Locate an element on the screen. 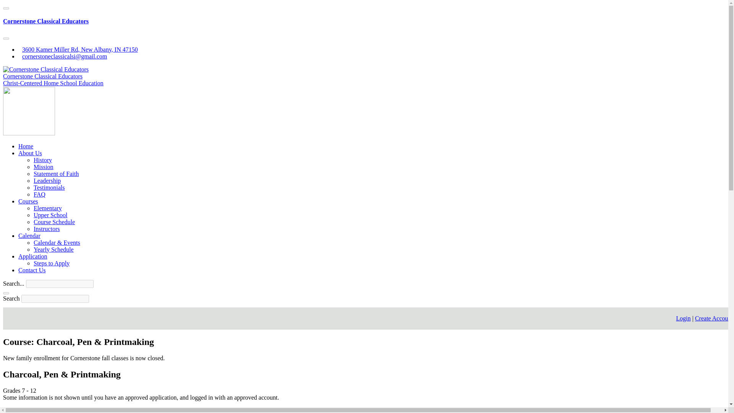 The width and height of the screenshot is (734, 413). Steps to Apply is located at coordinates (52, 263).